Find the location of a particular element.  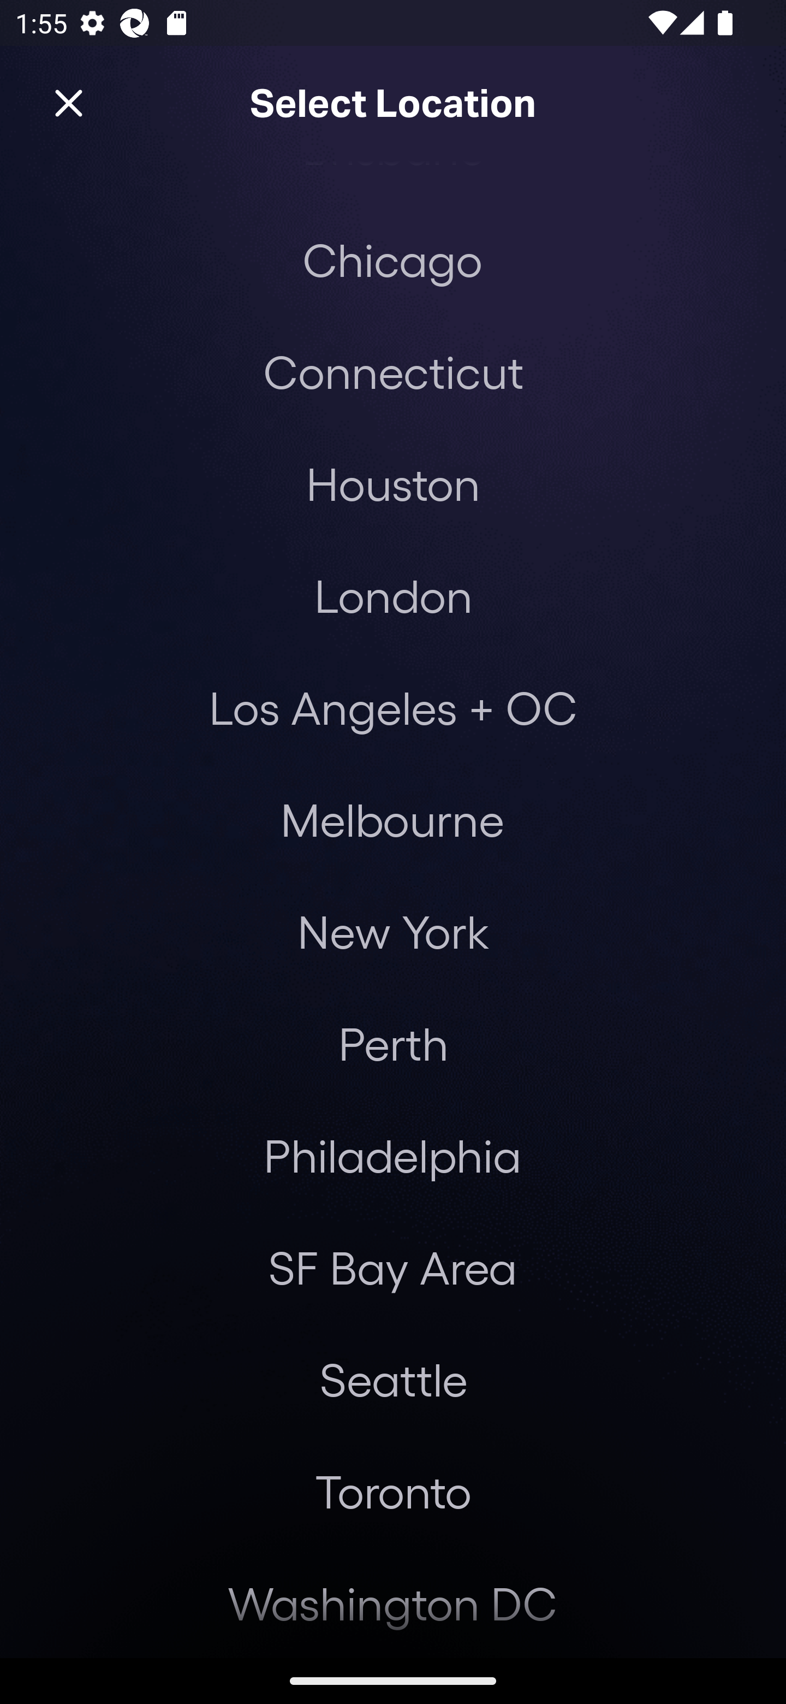

Houston is located at coordinates (393, 484).